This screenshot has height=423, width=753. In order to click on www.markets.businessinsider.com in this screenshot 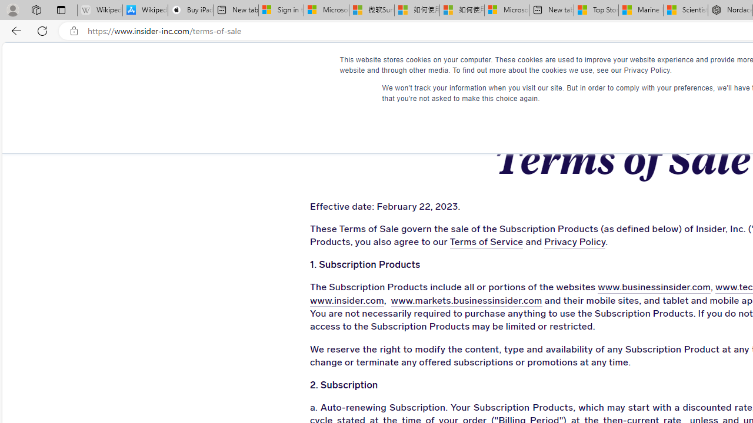, I will do `click(466, 301)`.